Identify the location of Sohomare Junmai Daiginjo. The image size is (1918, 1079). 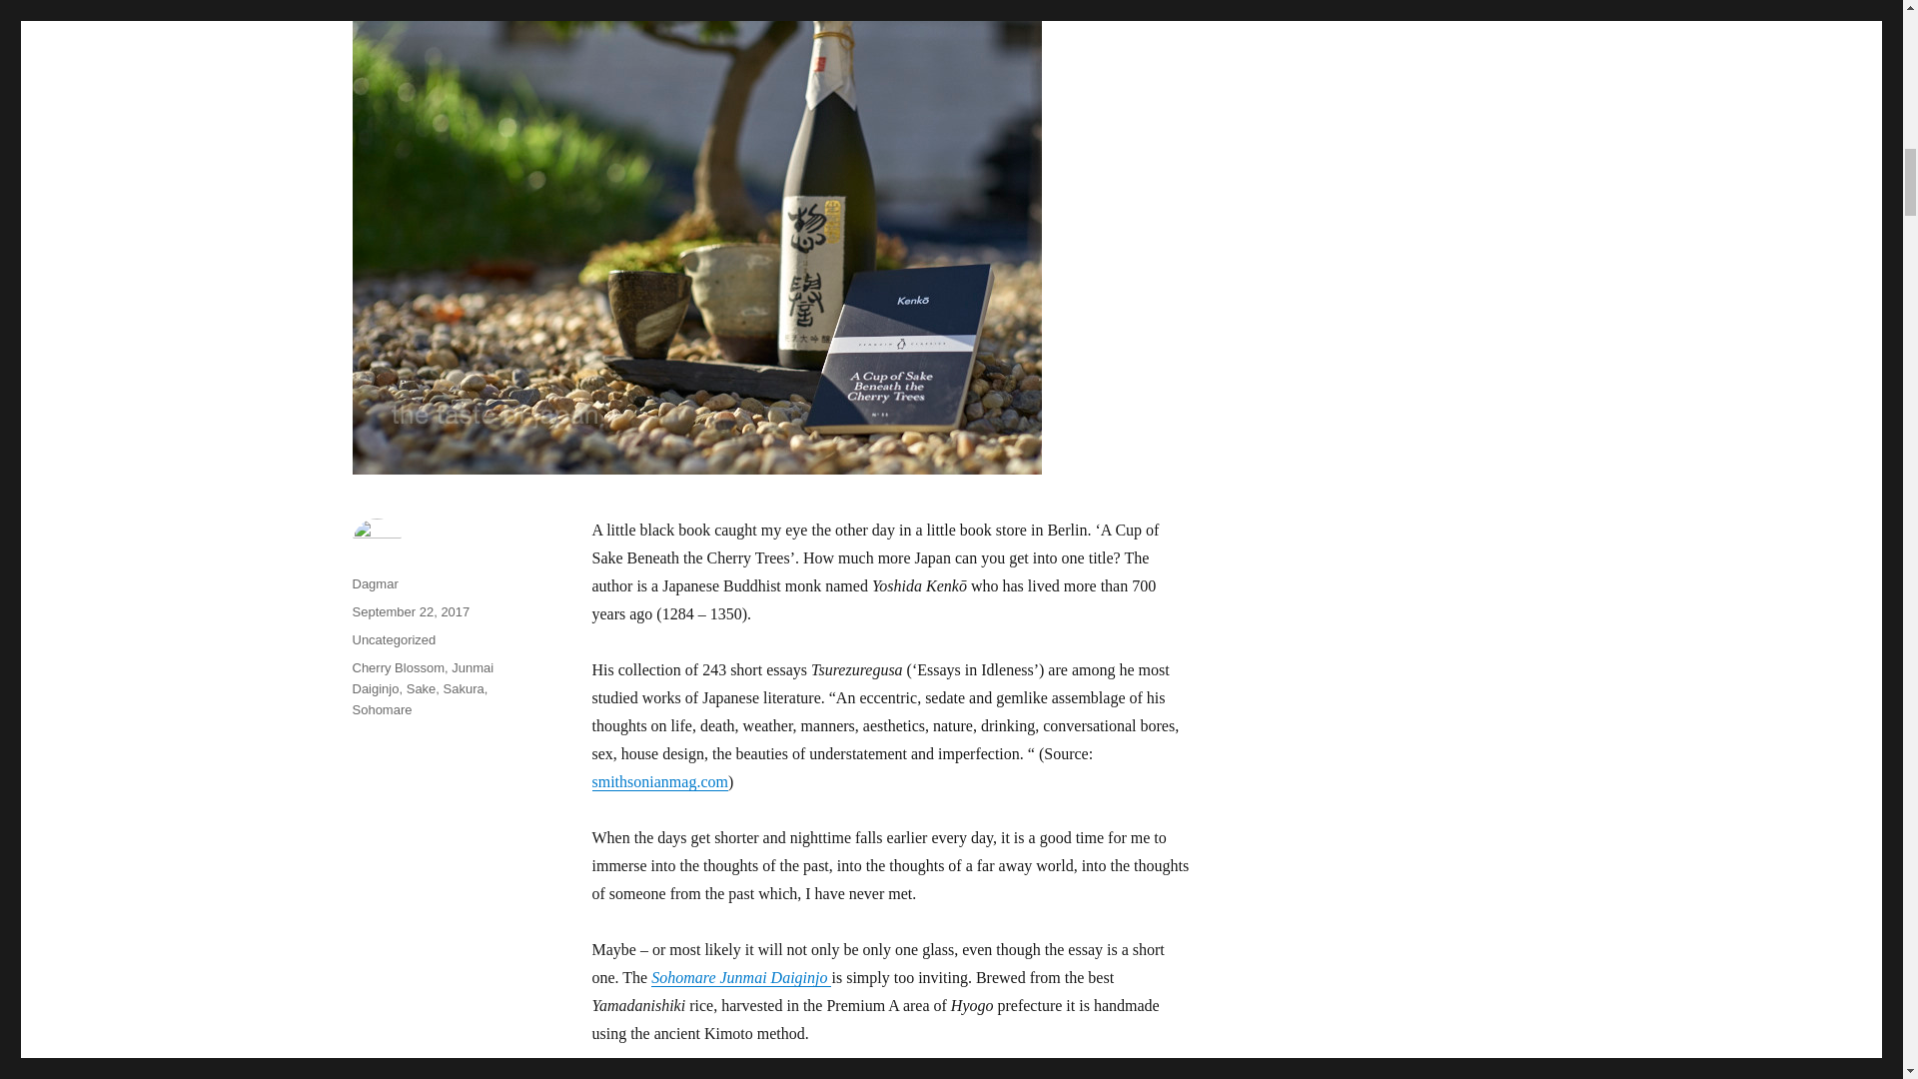
(741, 977).